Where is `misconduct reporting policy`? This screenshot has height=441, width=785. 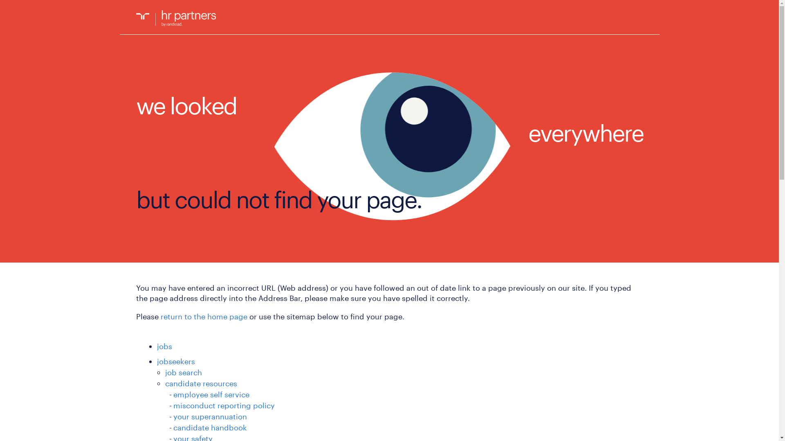
misconduct reporting policy is located at coordinates (224, 405).